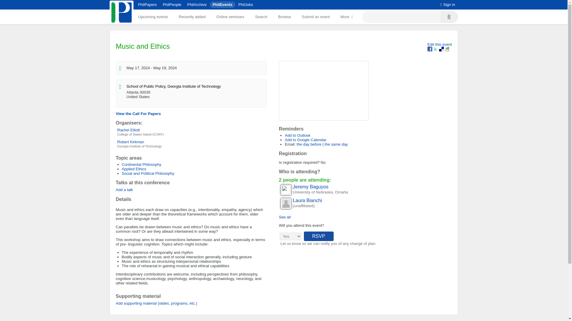  Describe the element at coordinates (138, 114) in the screenshot. I see `View the Call For Papers` at that location.